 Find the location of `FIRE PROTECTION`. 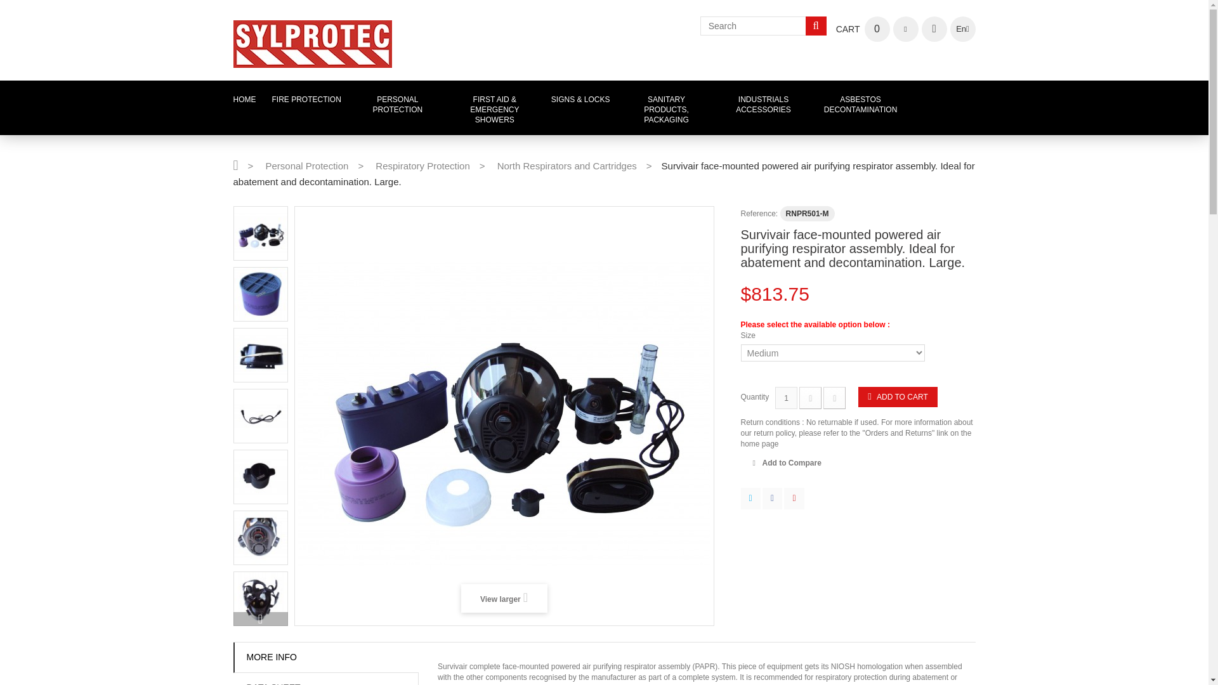

FIRE PROTECTION is located at coordinates (245, 100).